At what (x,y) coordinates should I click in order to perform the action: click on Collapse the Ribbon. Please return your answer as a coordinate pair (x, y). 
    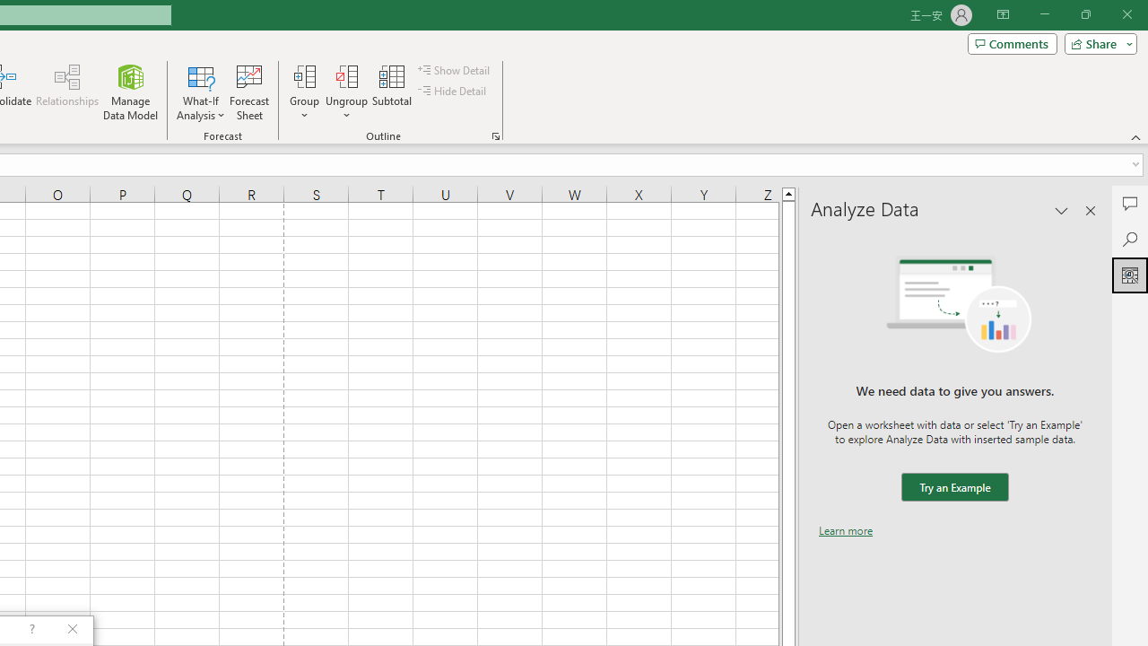
    Looking at the image, I should click on (1136, 136).